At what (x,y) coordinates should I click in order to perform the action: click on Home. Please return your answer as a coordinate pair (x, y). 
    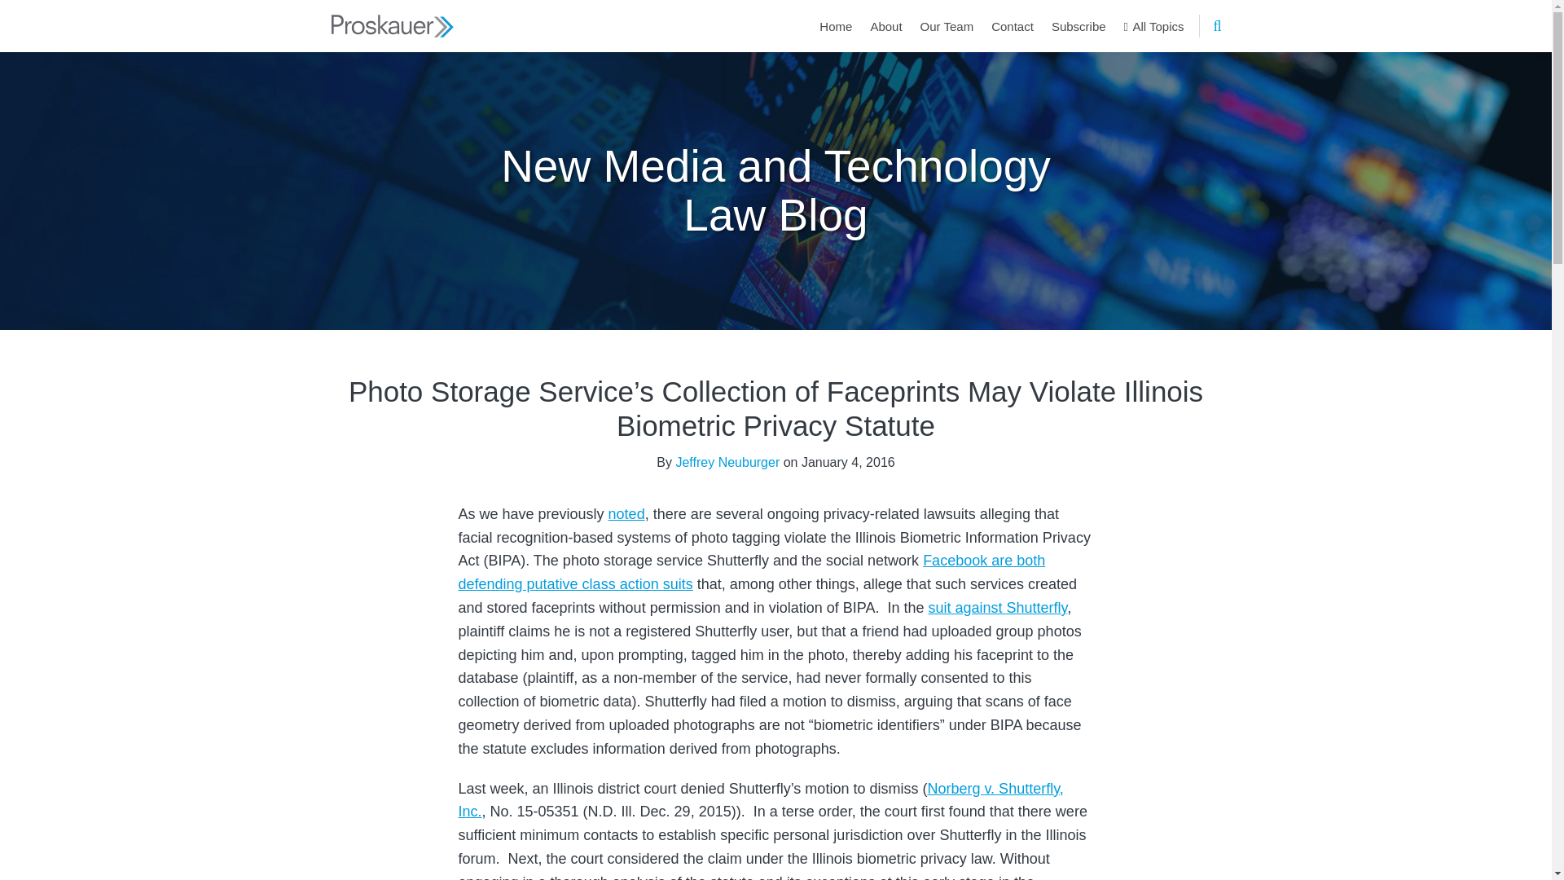
    Looking at the image, I should click on (836, 26).